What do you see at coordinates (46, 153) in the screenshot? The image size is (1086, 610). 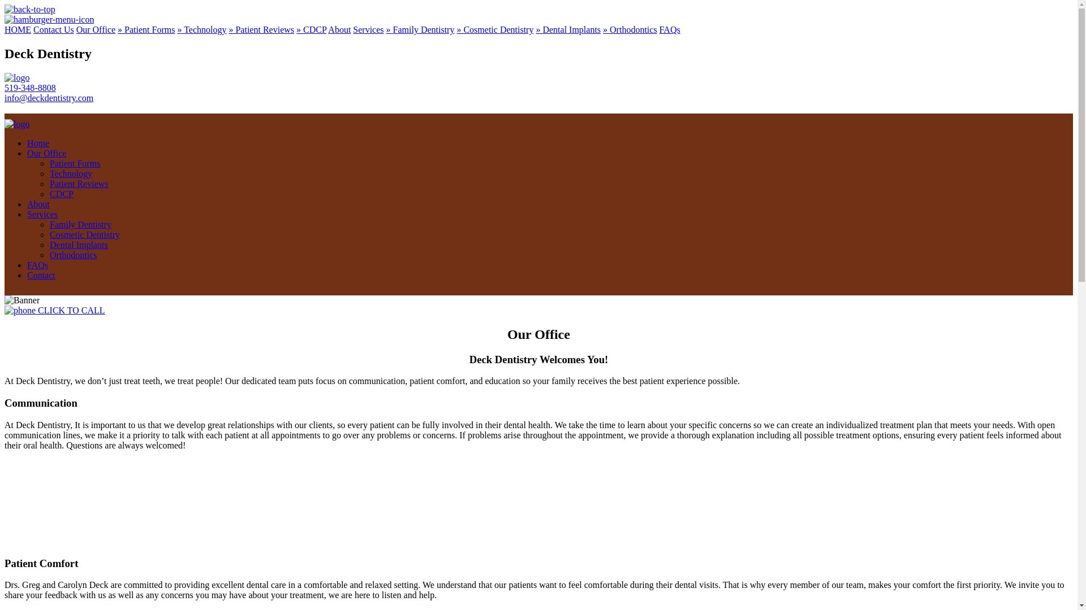 I see `Our Office` at bounding box center [46, 153].